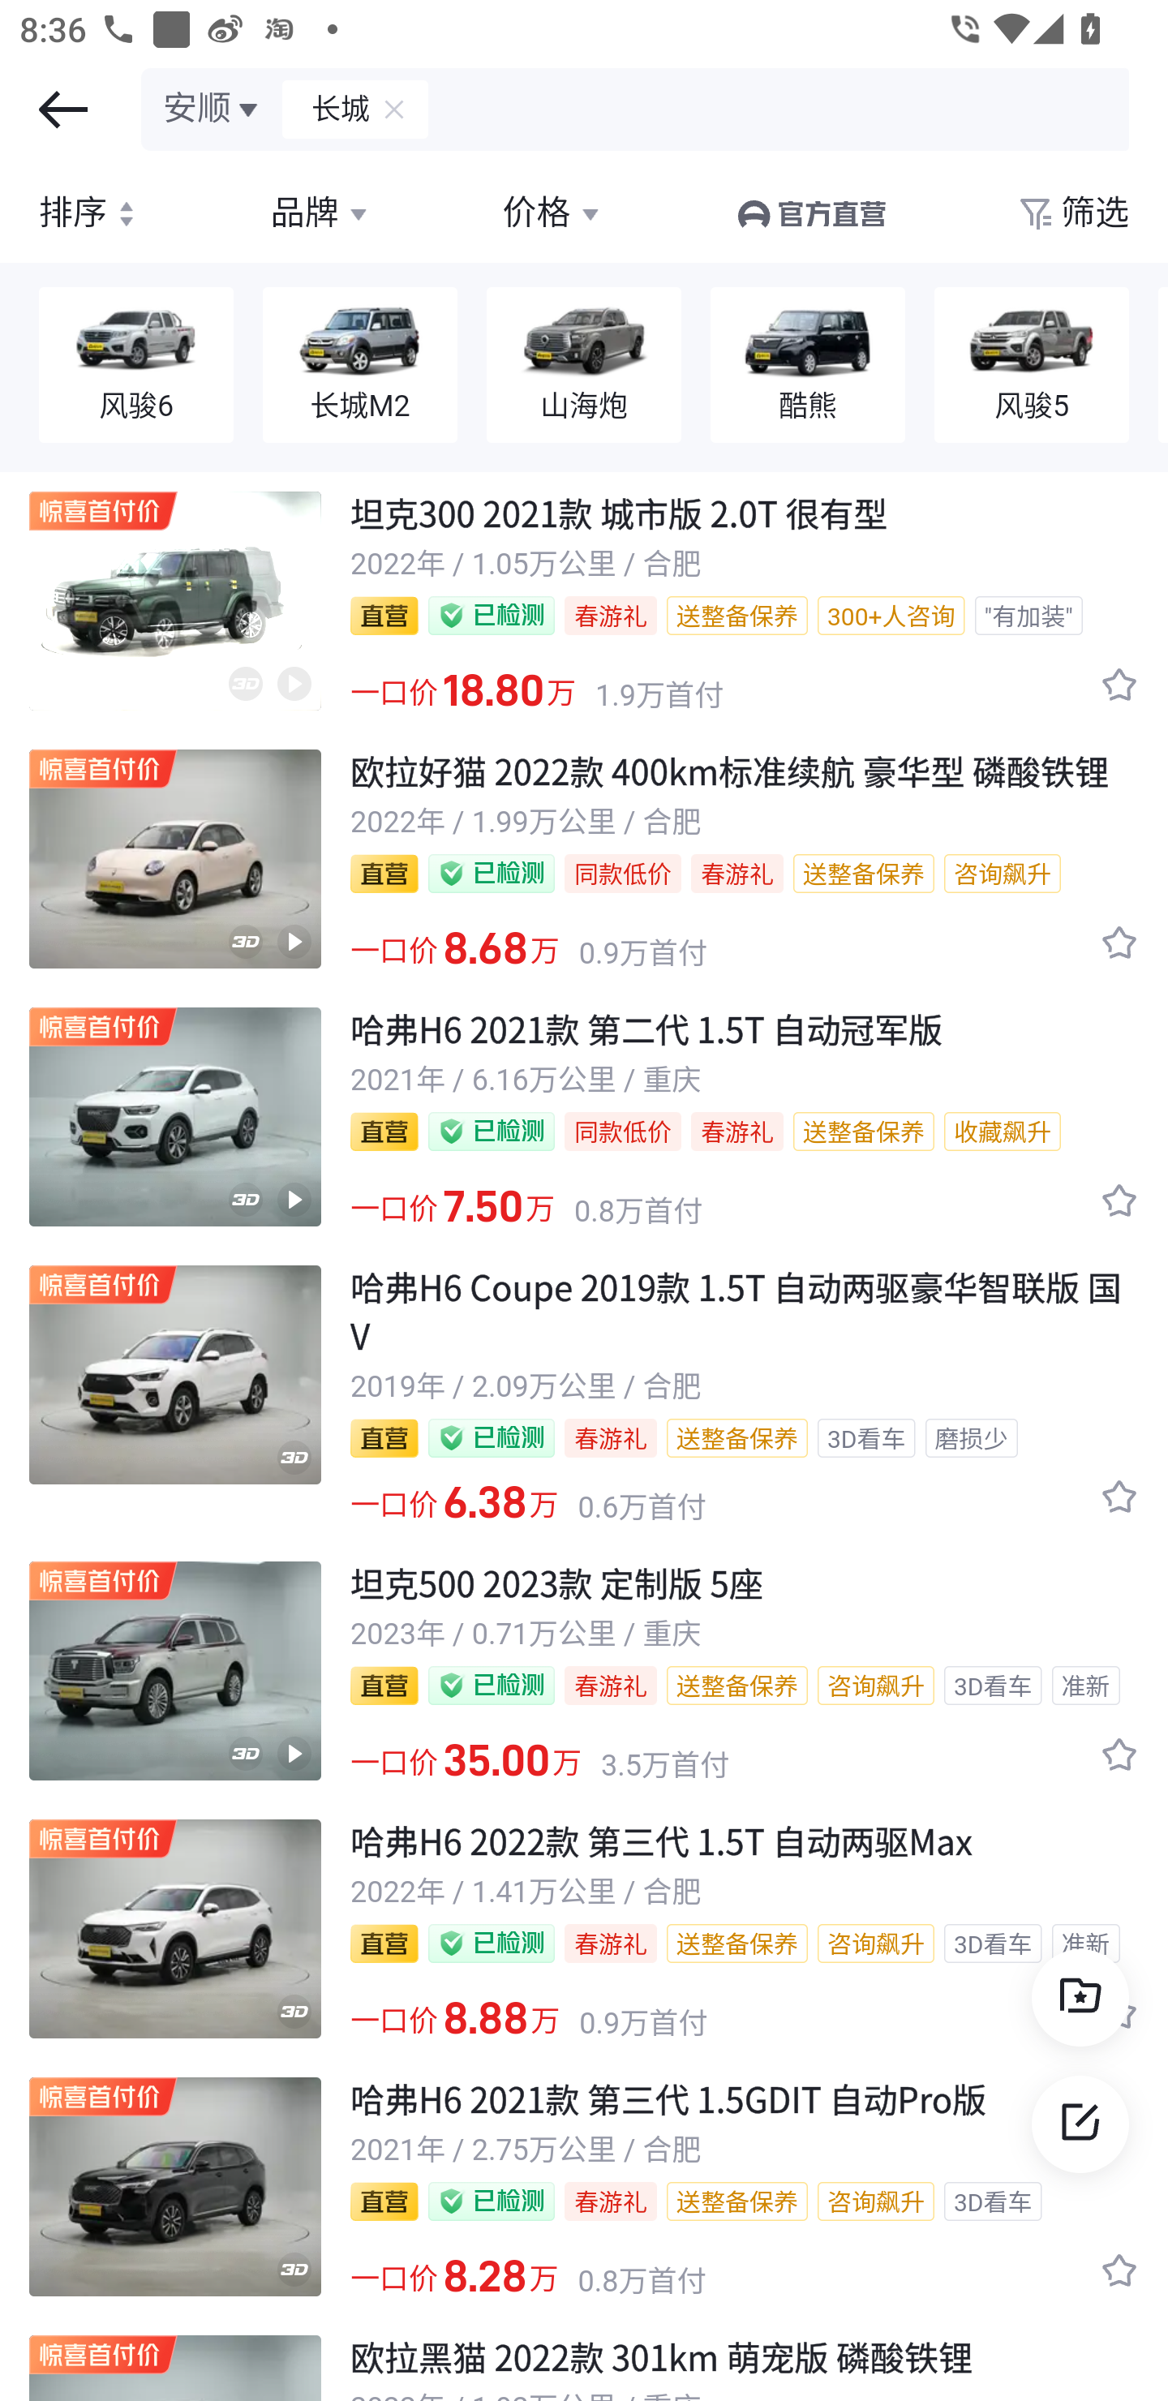  I want to click on 风骏5, so click(1032, 366).